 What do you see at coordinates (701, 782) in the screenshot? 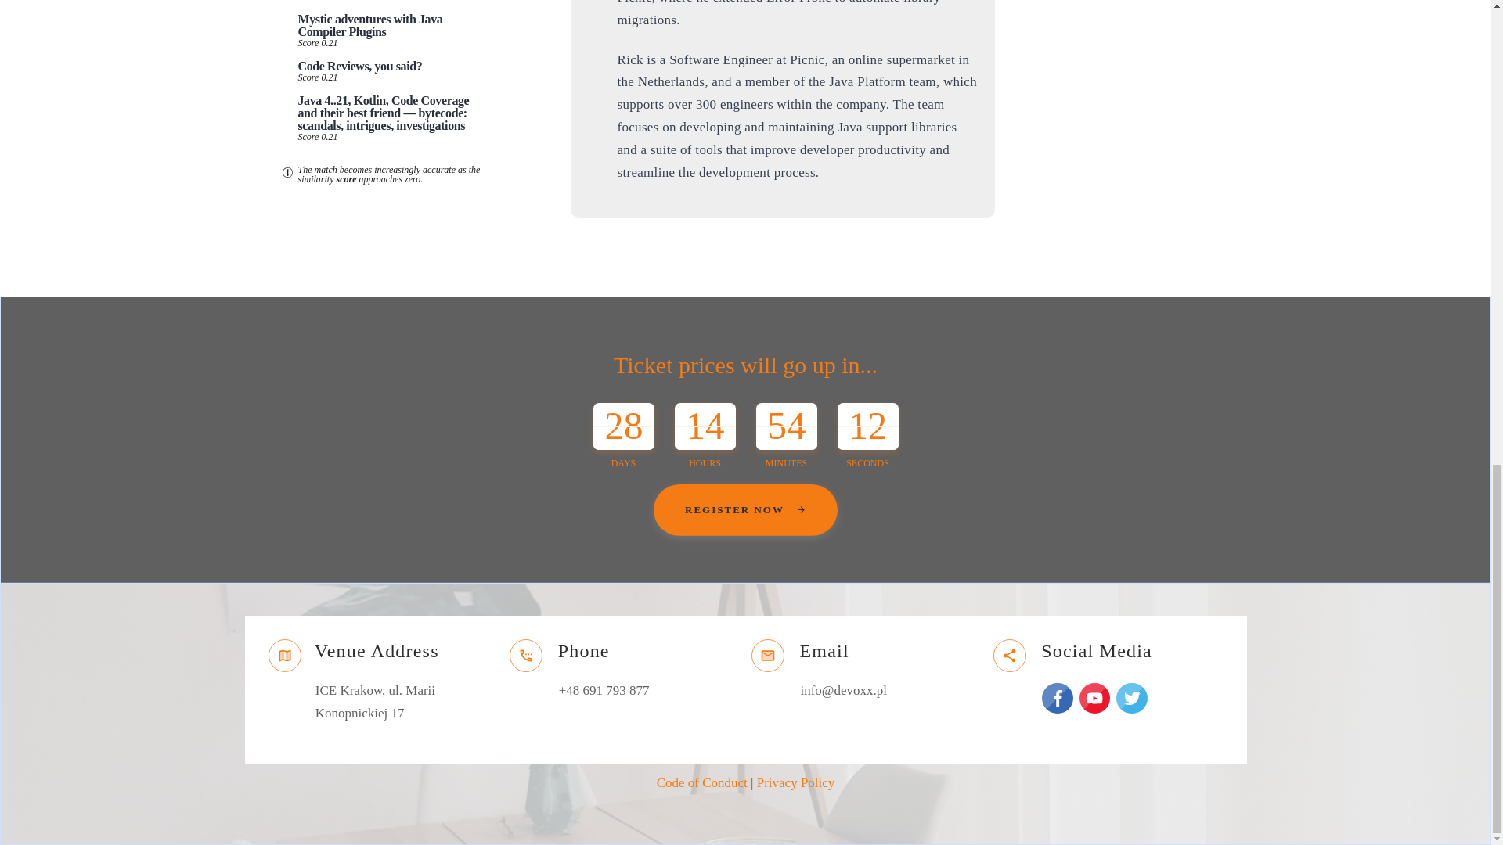
I see `Code of Conduct` at bounding box center [701, 782].